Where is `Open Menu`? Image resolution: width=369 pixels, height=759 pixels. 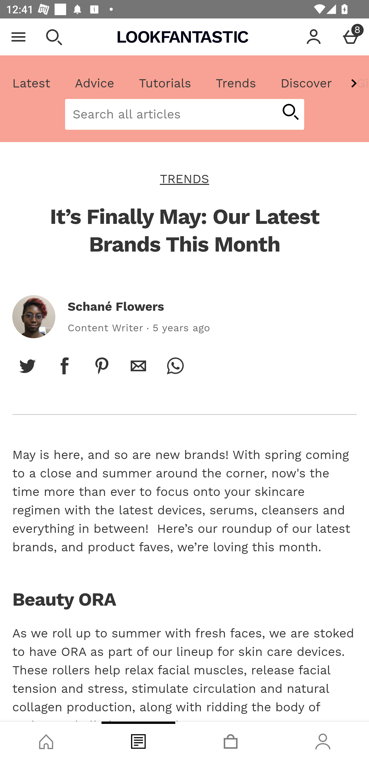 Open Menu is located at coordinates (18, 37).